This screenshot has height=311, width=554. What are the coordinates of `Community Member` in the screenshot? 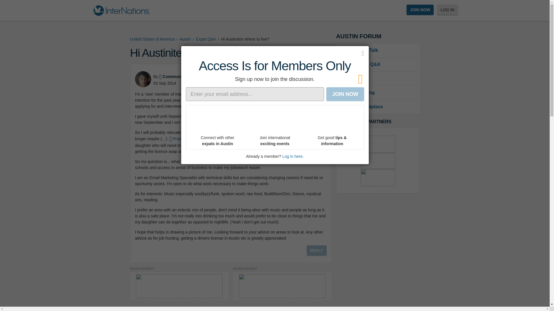 It's located at (180, 77).